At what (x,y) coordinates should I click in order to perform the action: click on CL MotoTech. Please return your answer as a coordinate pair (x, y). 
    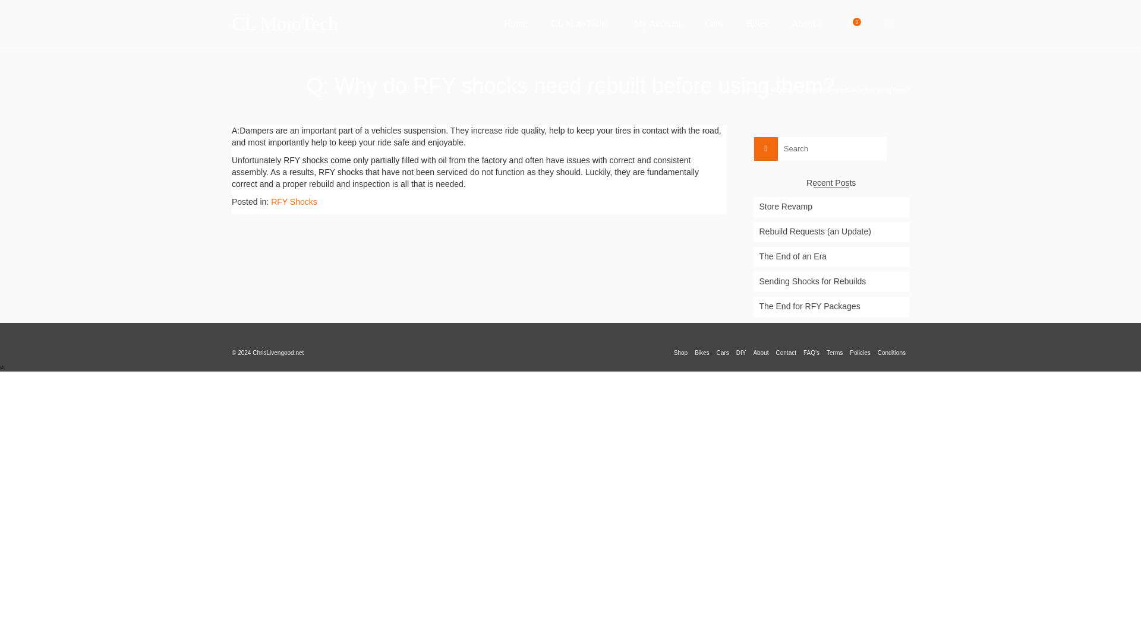
    Looking at the image, I should click on (339, 24).